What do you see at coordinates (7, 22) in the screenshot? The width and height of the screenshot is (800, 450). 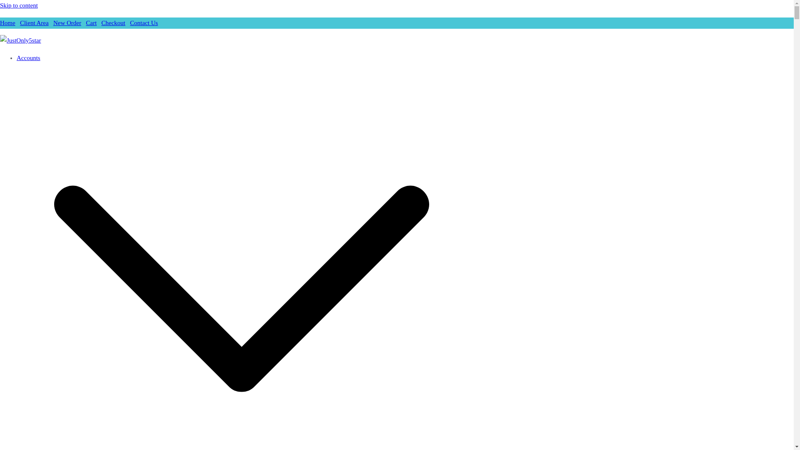 I see `Home` at bounding box center [7, 22].